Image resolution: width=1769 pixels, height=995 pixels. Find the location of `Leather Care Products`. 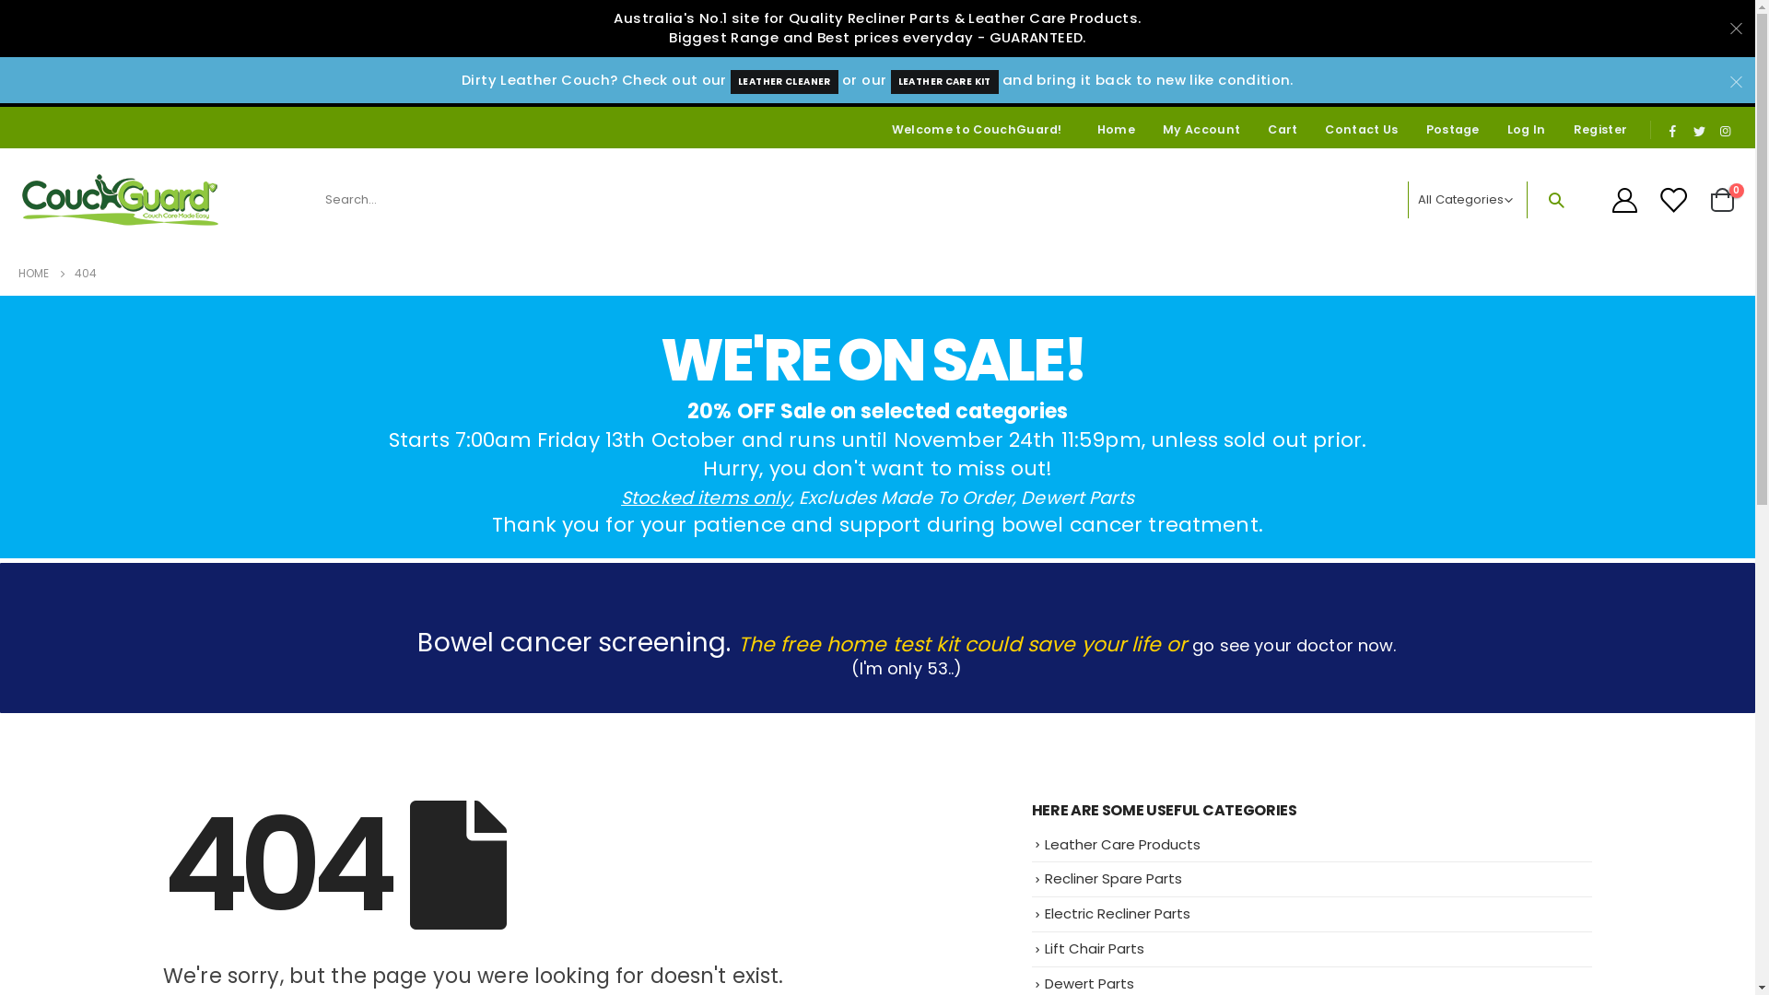

Leather Care Products is located at coordinates (1122, 844).